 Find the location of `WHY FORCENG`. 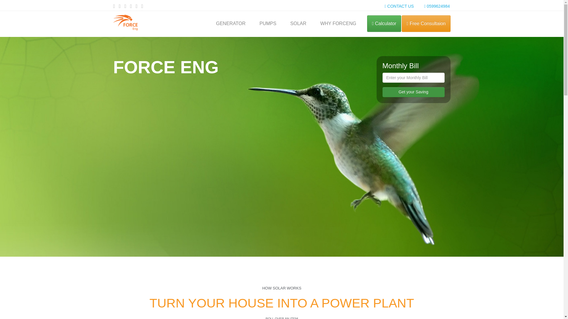

WHY FORCENG is located at coordinates (338, 25).